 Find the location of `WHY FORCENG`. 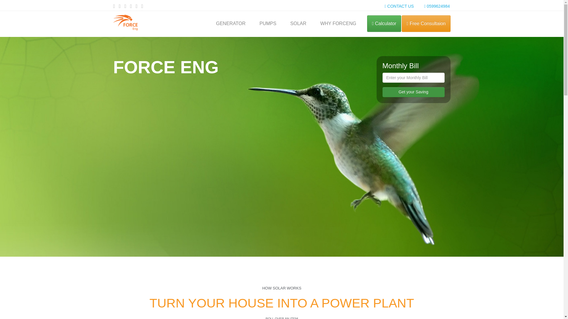

WHY FORCENG is located at coordinates (338, 25).